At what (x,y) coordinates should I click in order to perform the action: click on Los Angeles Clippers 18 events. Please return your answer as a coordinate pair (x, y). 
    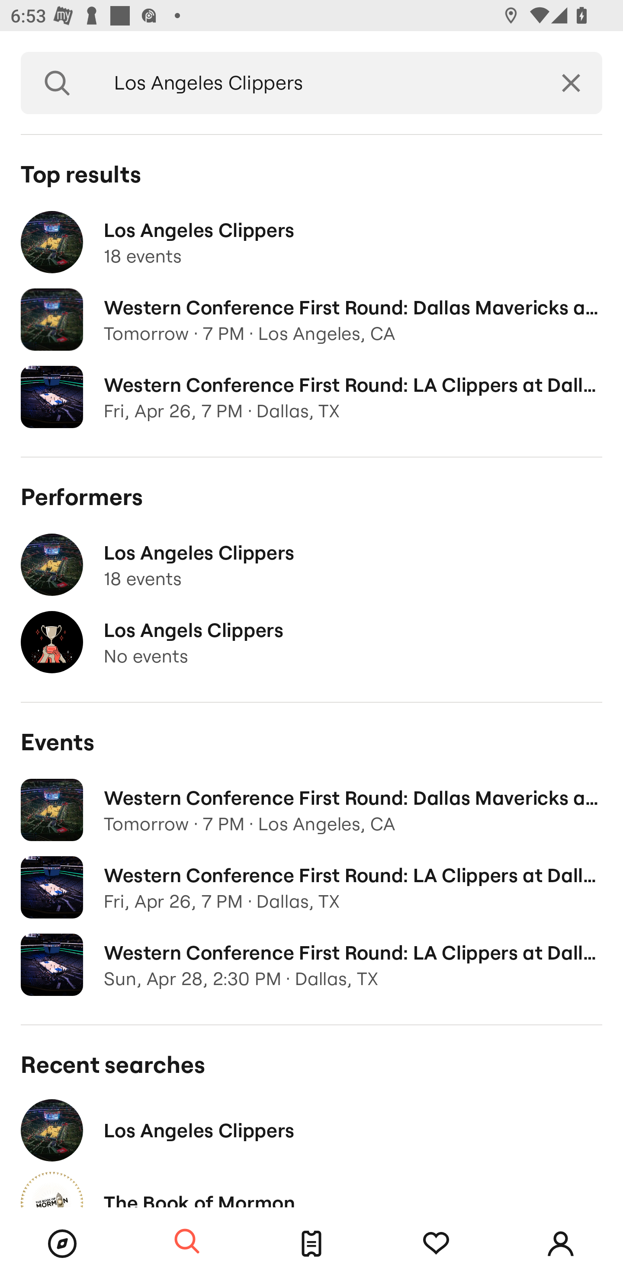
    Looking at the image, I should click on (311, 242).